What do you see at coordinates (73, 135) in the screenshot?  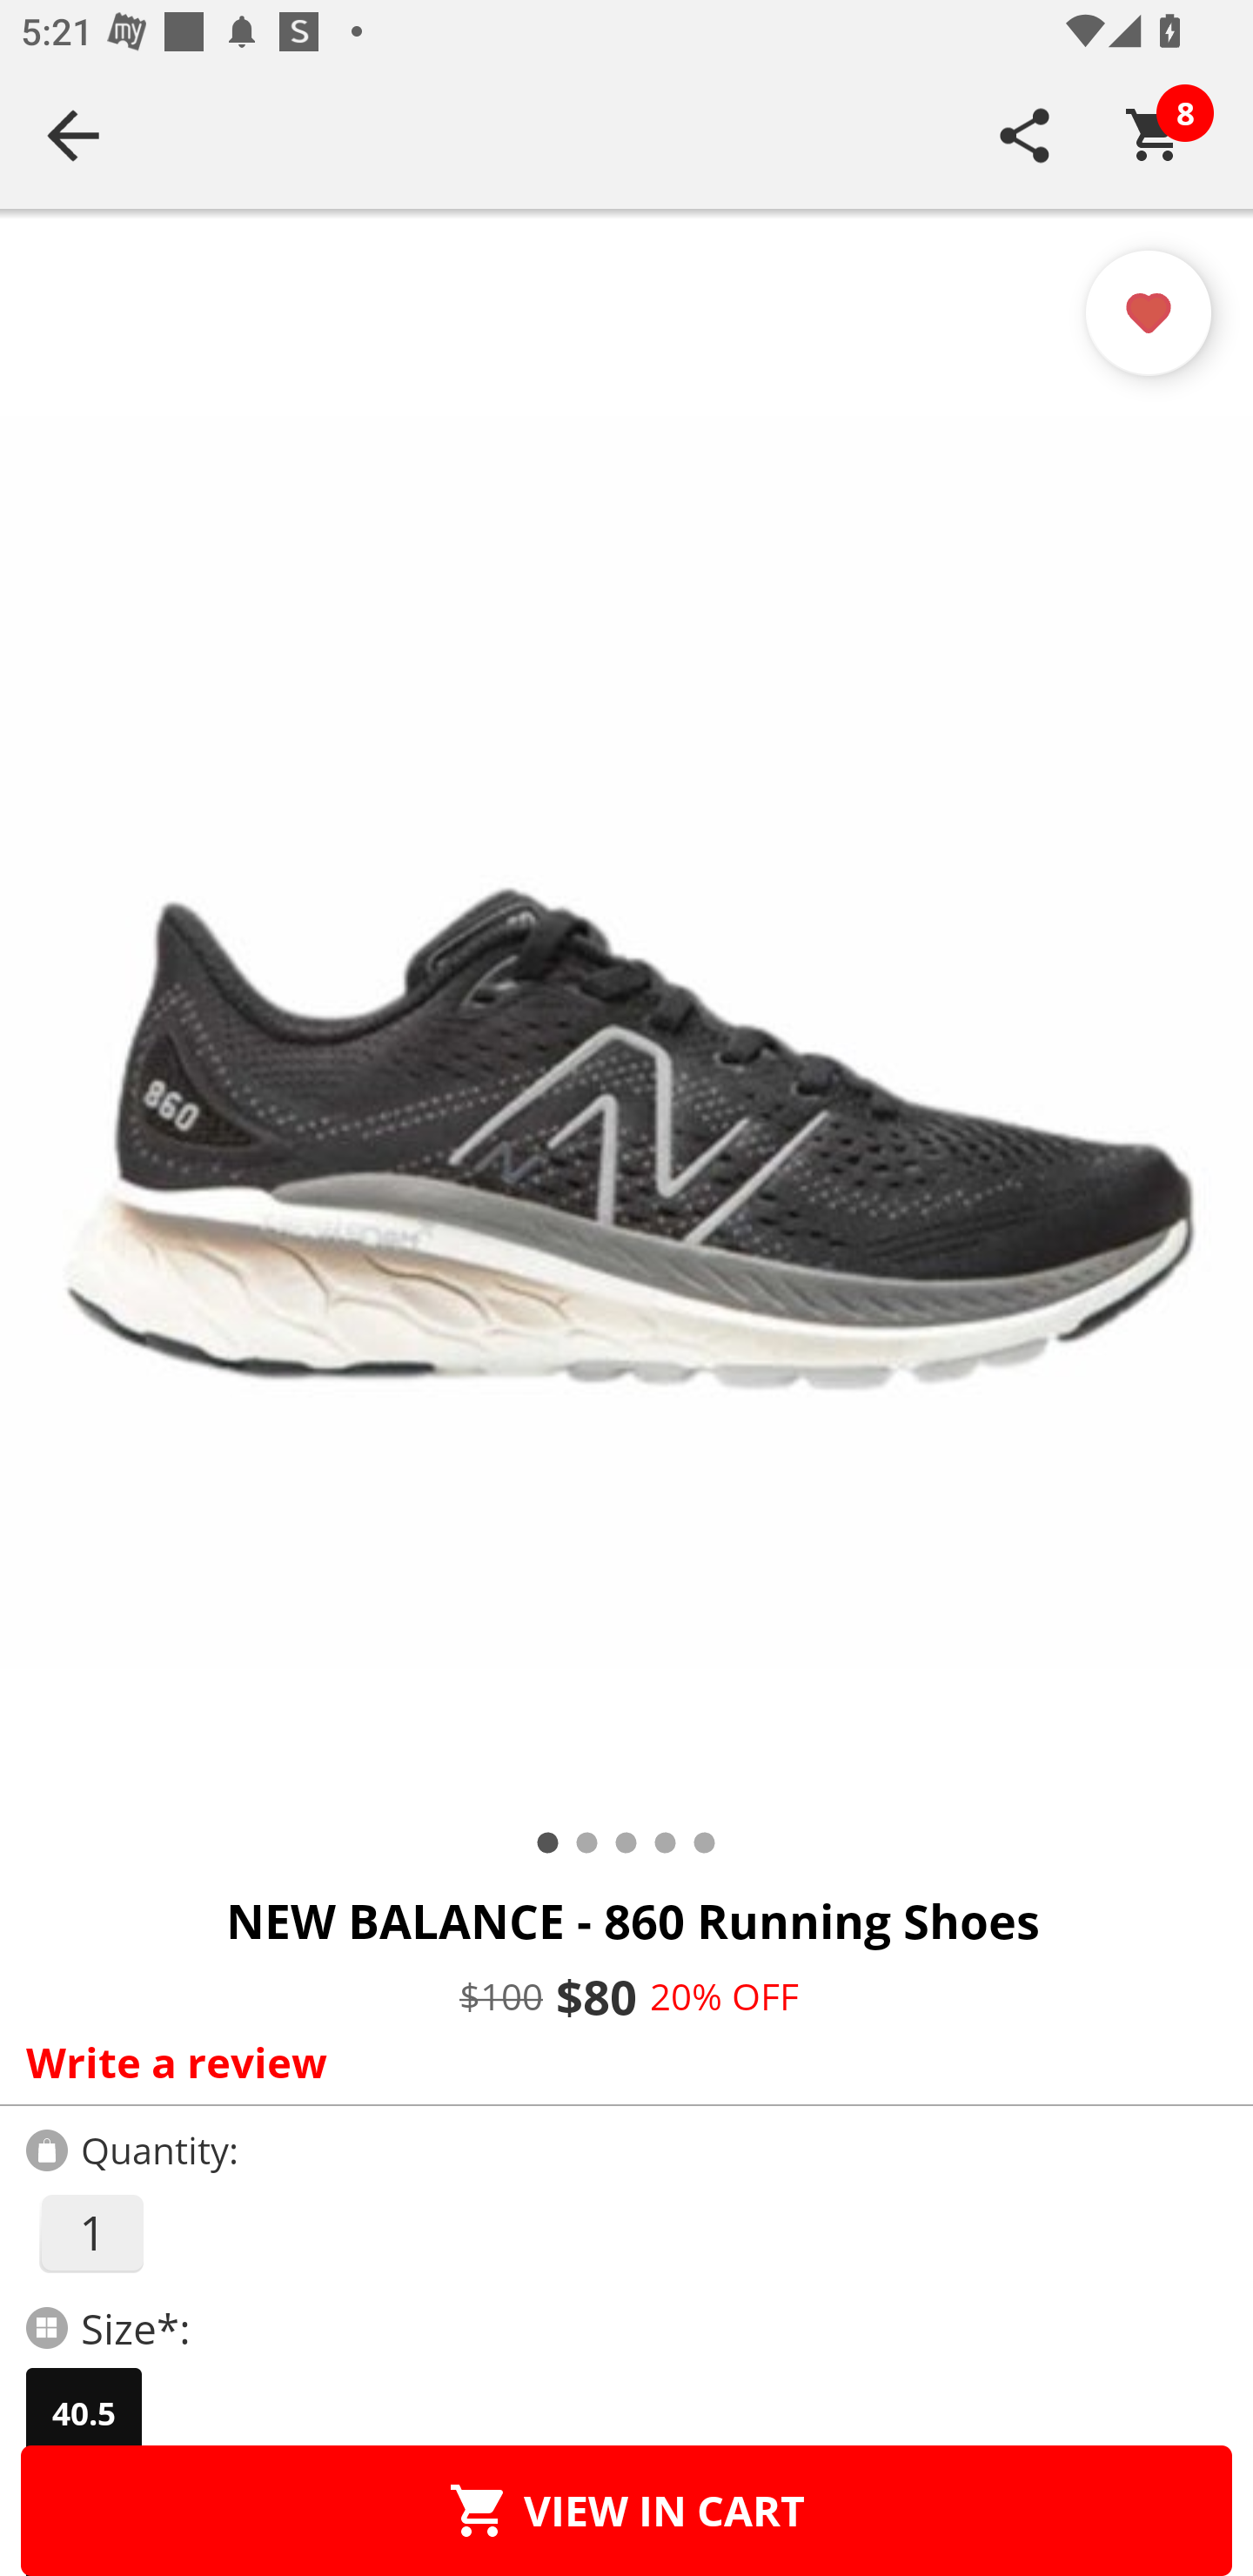 I see `Navigate up` at bounding box center [73, 135].